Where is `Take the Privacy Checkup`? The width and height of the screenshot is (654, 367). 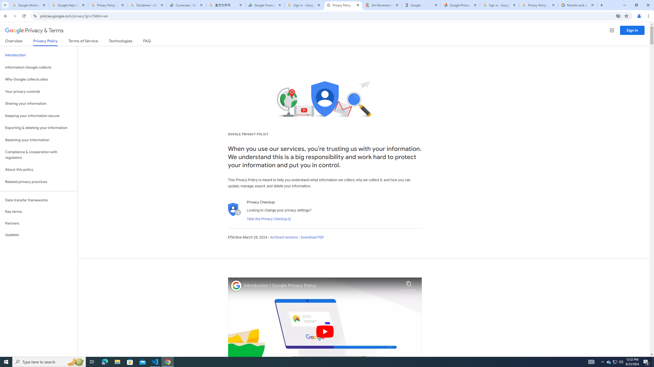 Take the Privacy Checkup is located at coordinates (269, 219).